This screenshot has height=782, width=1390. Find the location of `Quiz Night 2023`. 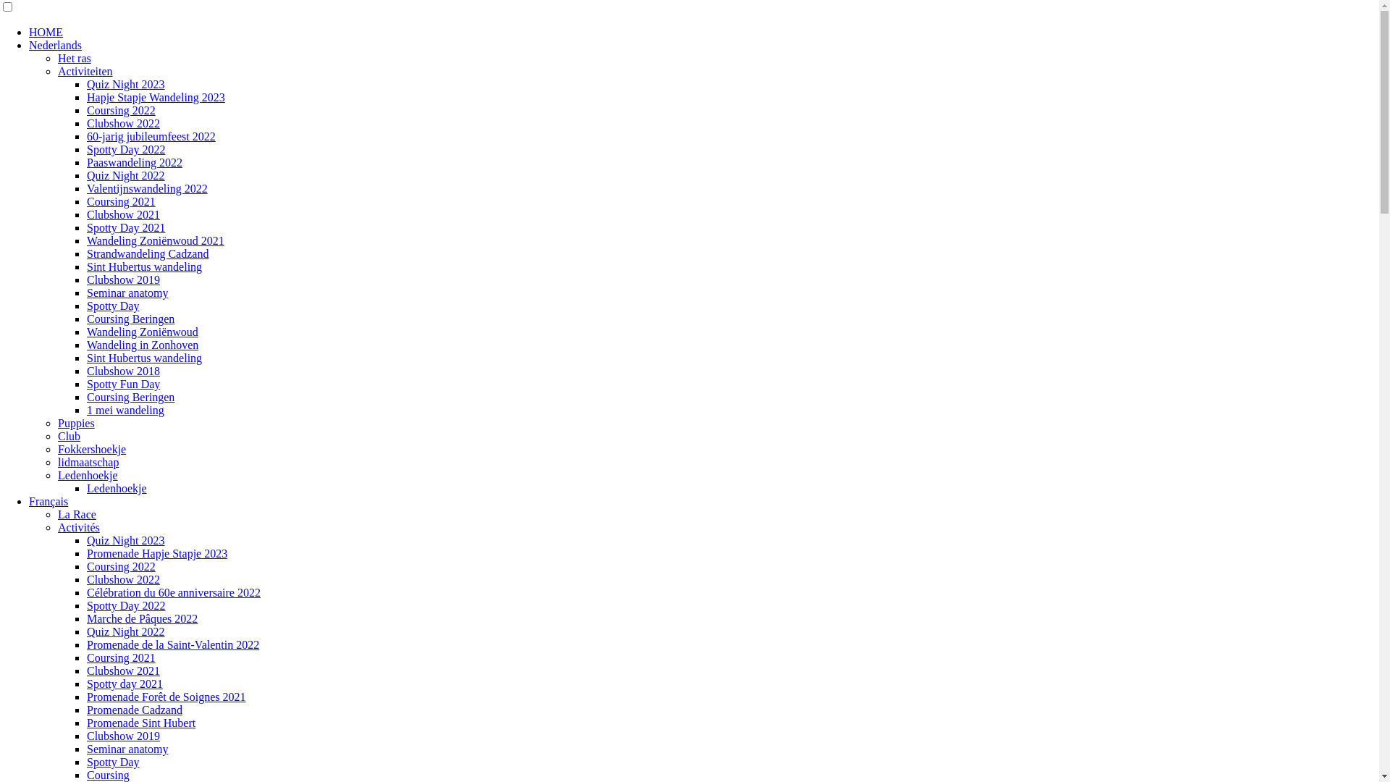

Quiz Night 2023 is located at coordinates (126, 540).